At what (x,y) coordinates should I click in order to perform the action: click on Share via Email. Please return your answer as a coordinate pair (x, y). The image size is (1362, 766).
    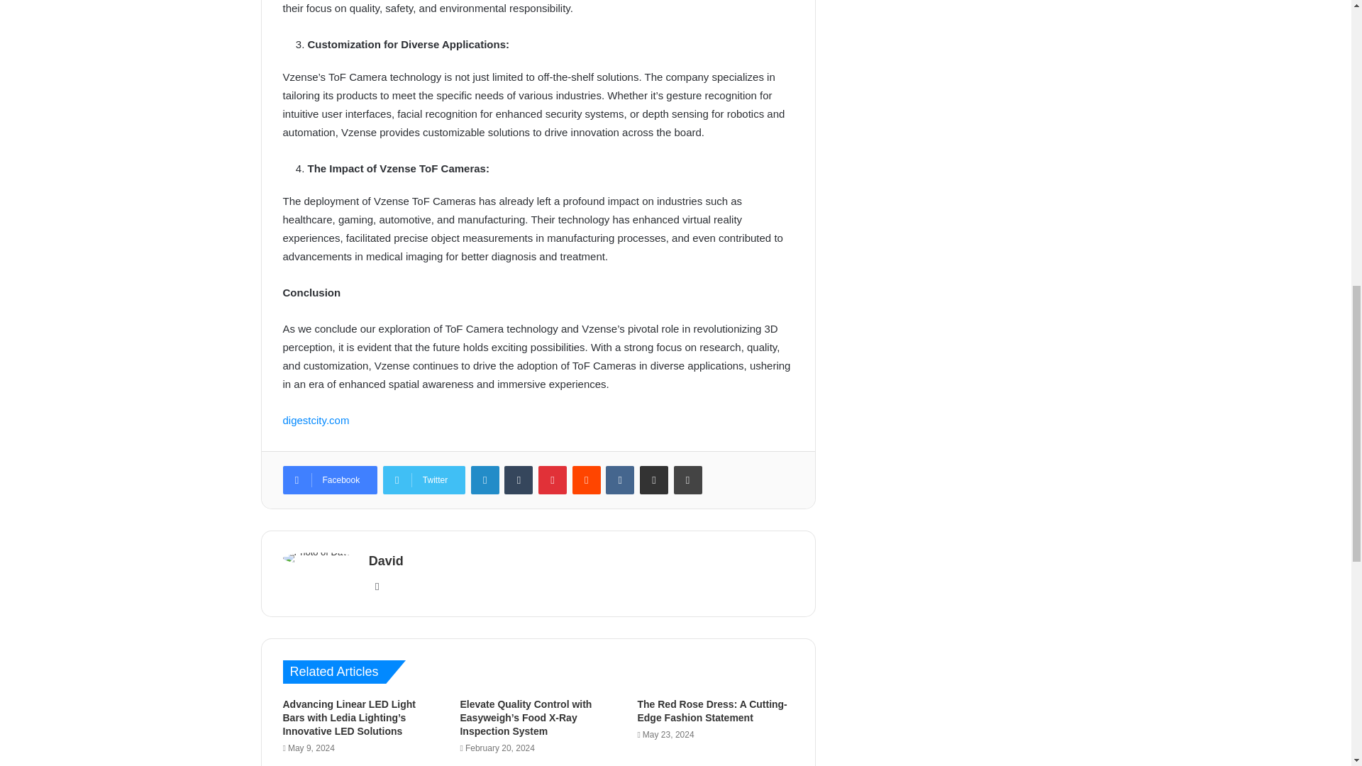
    Looking at the image, I should click on (654, 479).